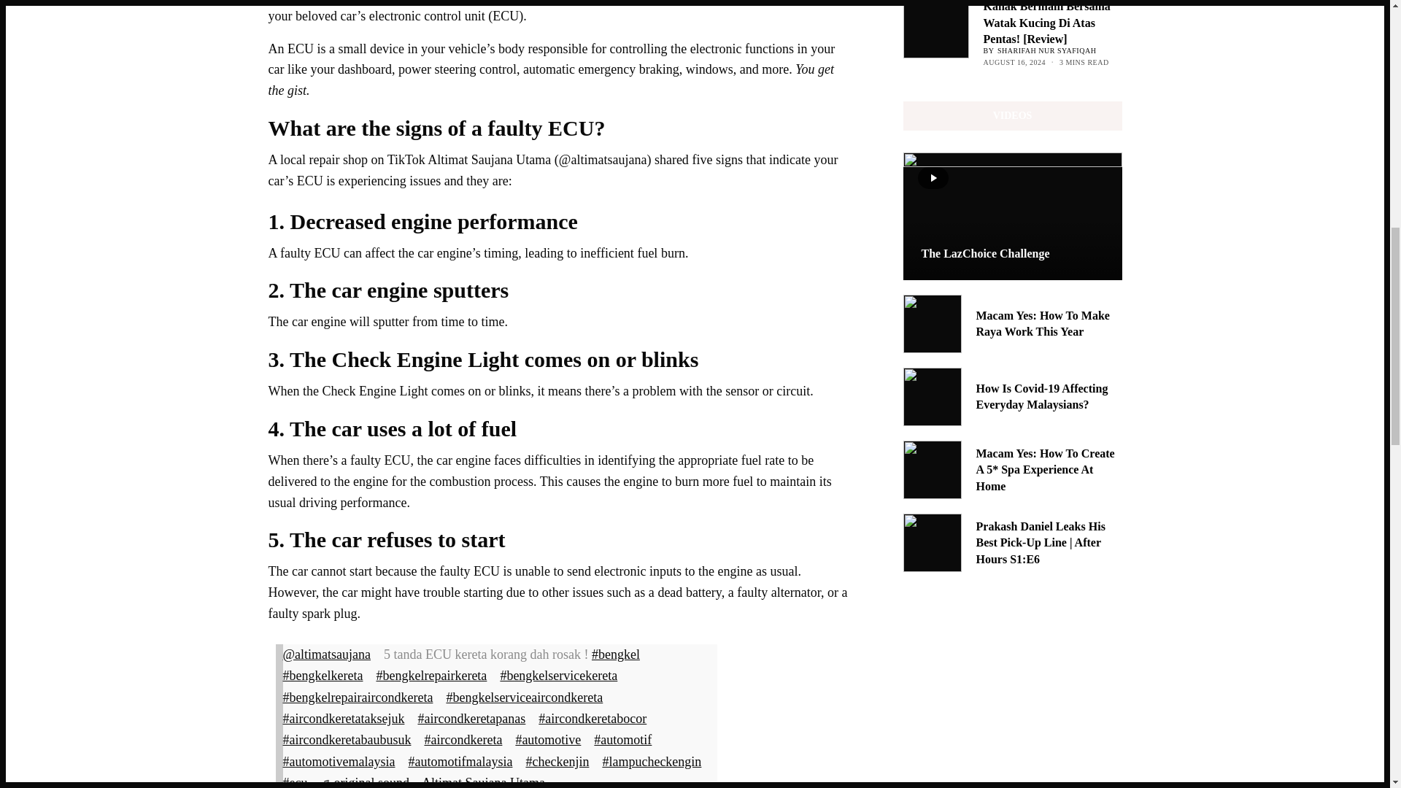  Describe the element at coordinates (476, 718) in the screenshot. I see `aircondkeretapanas` at that location.